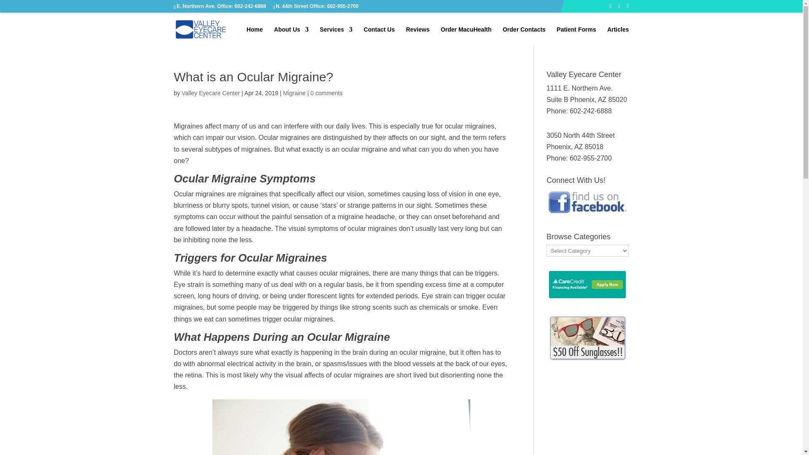 This screenshot has height=455, width=809. What do you see at coordinates (291, 36) in the screenshot?
I see `About Us` at bounding box center [291, 36].